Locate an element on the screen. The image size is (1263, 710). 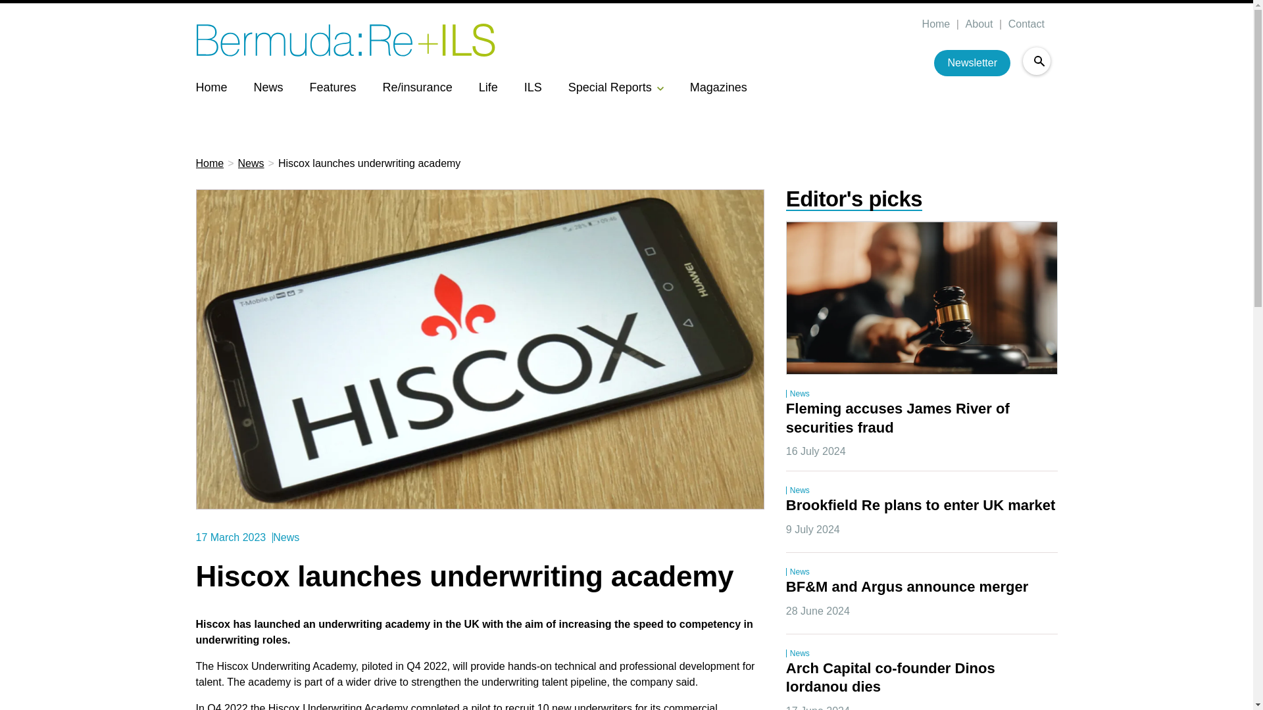
Brookfield Re plans to enter UK market is located at coordinates (921, 506).